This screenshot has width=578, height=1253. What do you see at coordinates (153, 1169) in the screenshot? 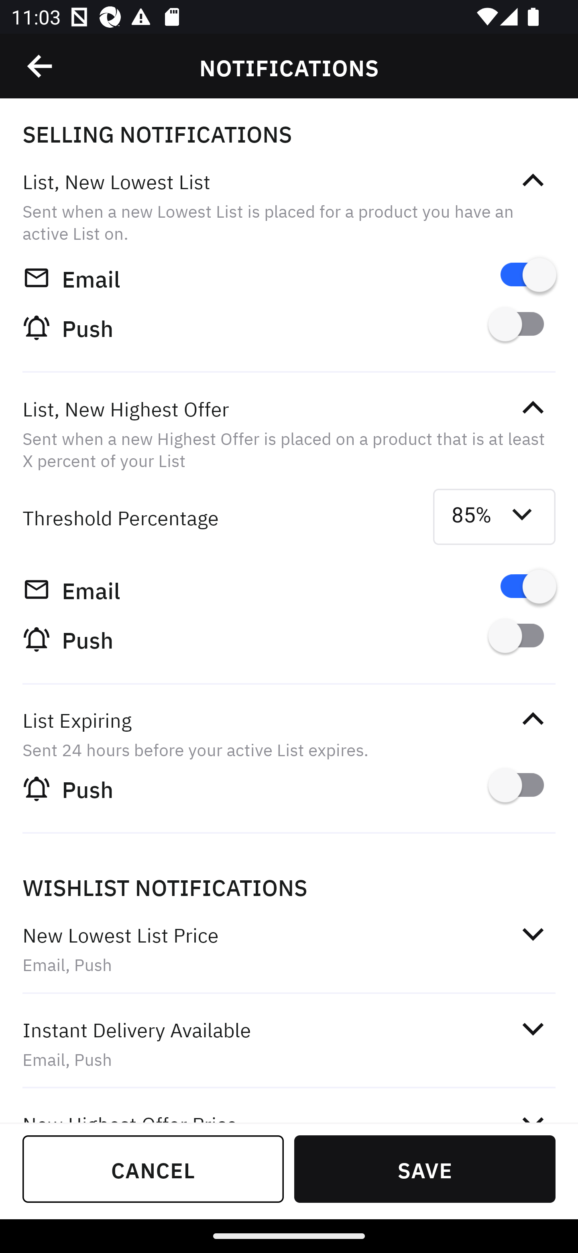
I see `CANCEL` at bounding box center [153, 1169].